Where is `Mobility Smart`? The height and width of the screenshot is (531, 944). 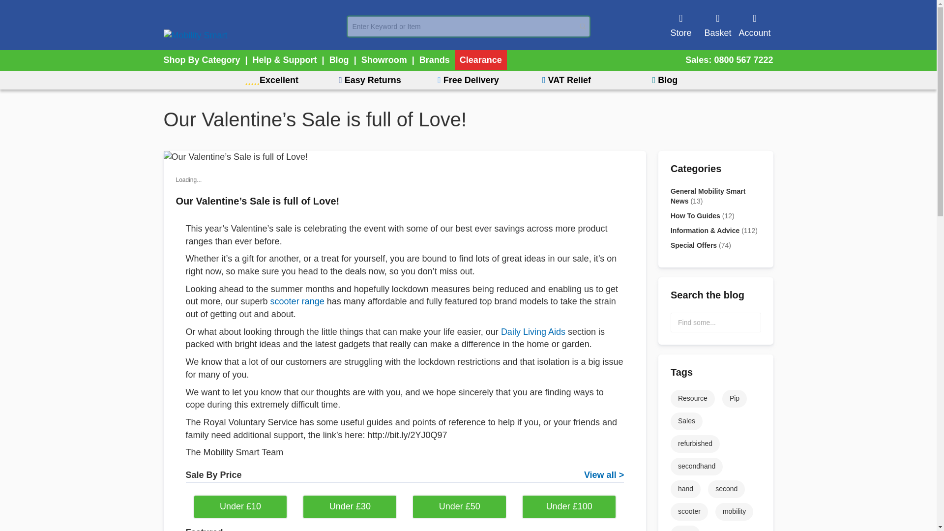 Mobility Smart is located at coordinates (255, 26).